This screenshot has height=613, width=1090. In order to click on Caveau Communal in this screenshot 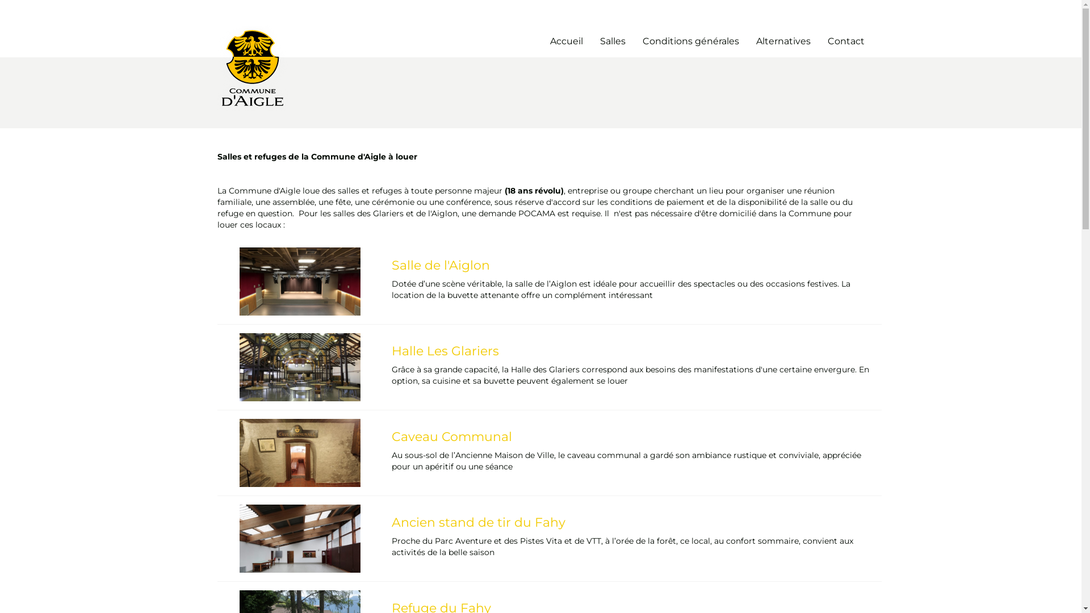, I will do `click(632, 437)`.